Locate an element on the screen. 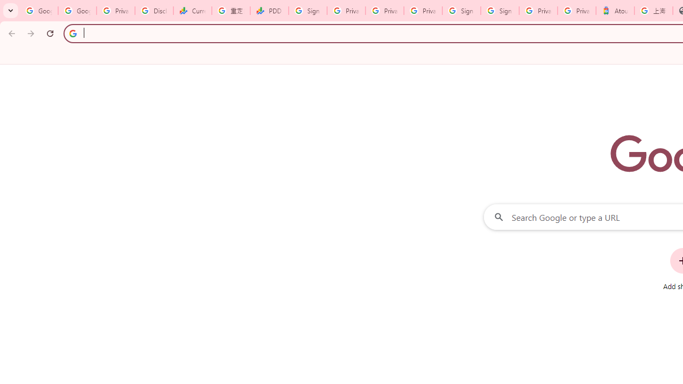  Currencies - Google Finance is located at coordinates (192, 11).